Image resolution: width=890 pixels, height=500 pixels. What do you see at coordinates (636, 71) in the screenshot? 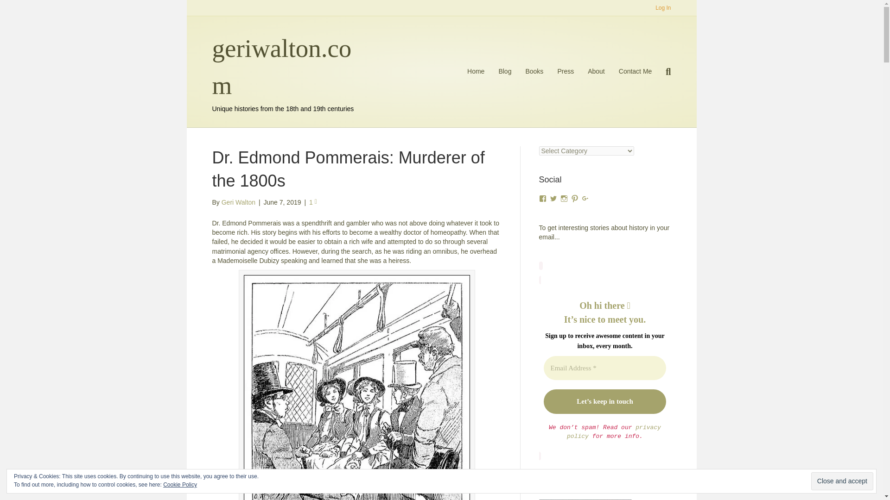
I see `Contact Me` at bounding box center [636, 71].